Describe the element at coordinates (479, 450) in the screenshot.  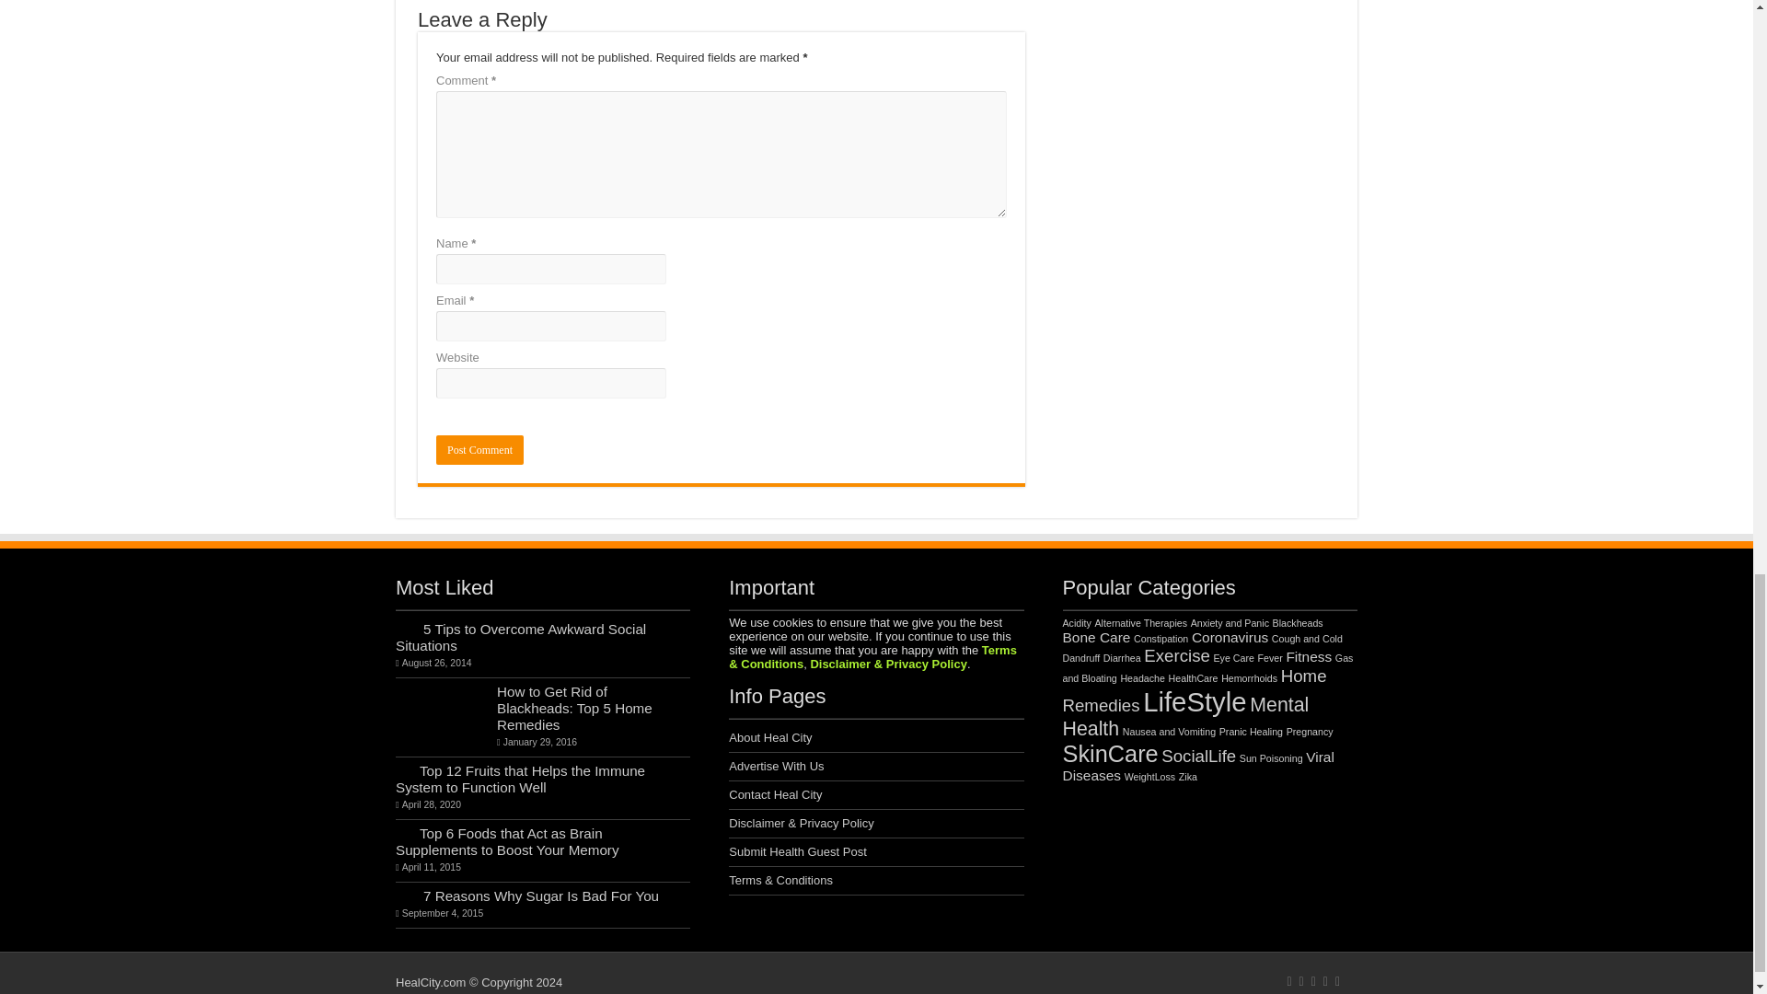
I see `Post Comment` at that location.